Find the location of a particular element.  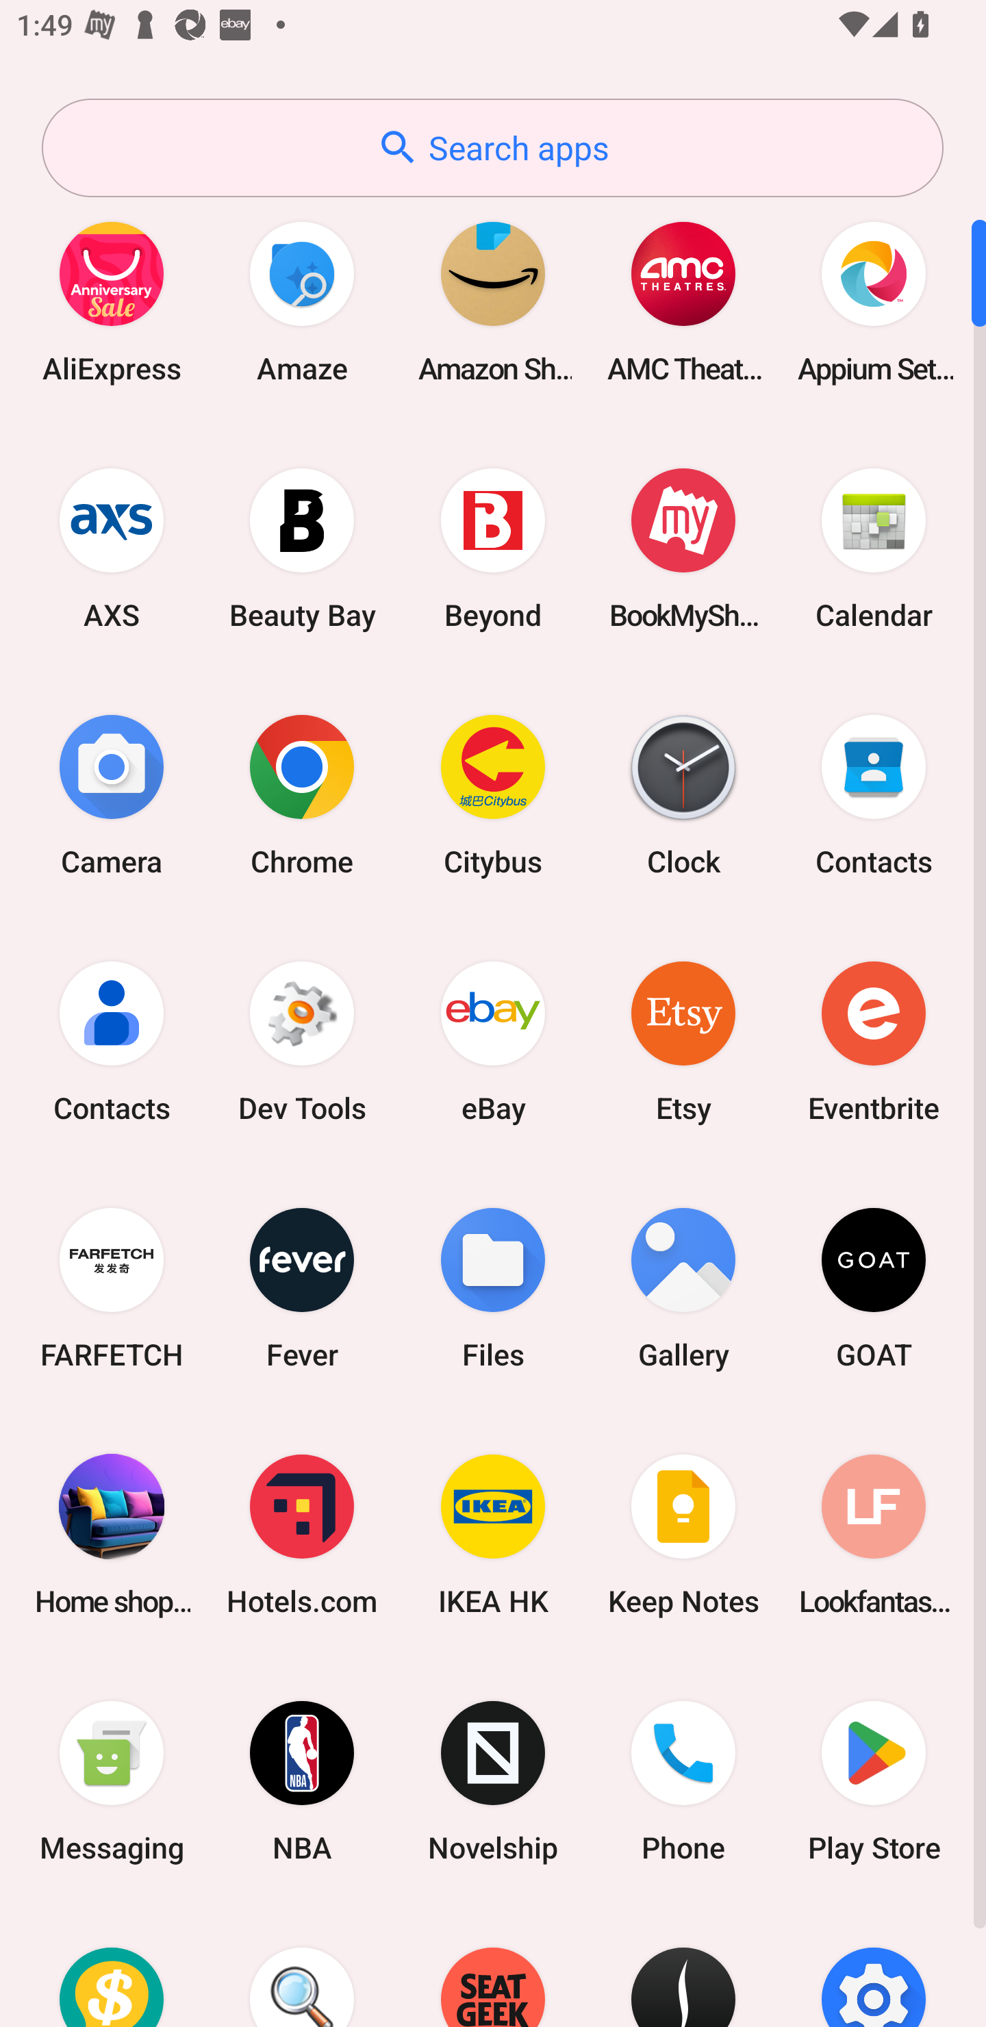

Keep Notes is located at coordinates (683, 1534).